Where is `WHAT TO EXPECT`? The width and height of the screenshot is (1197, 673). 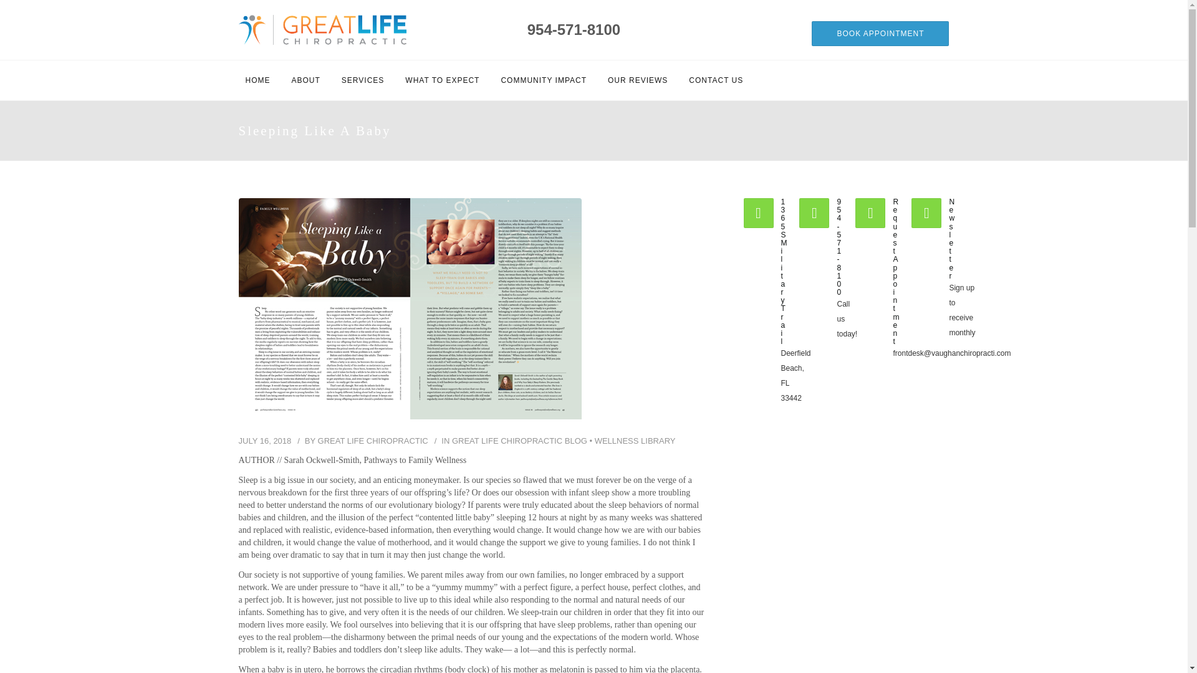
WHAT TO EXPECT is located at coordinates (442, 80).